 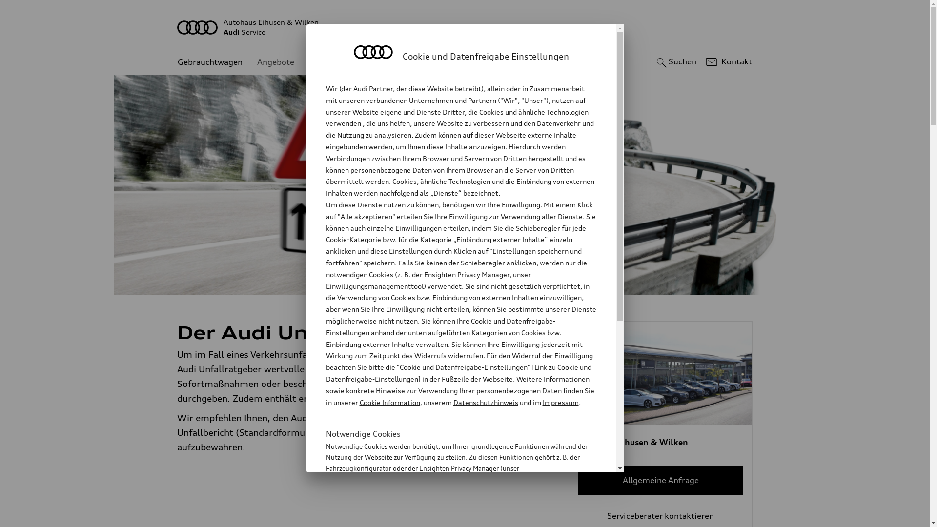 I want to click on Autohaus Eihusen & Wilken
AudiService, so click(x=465, y=27).